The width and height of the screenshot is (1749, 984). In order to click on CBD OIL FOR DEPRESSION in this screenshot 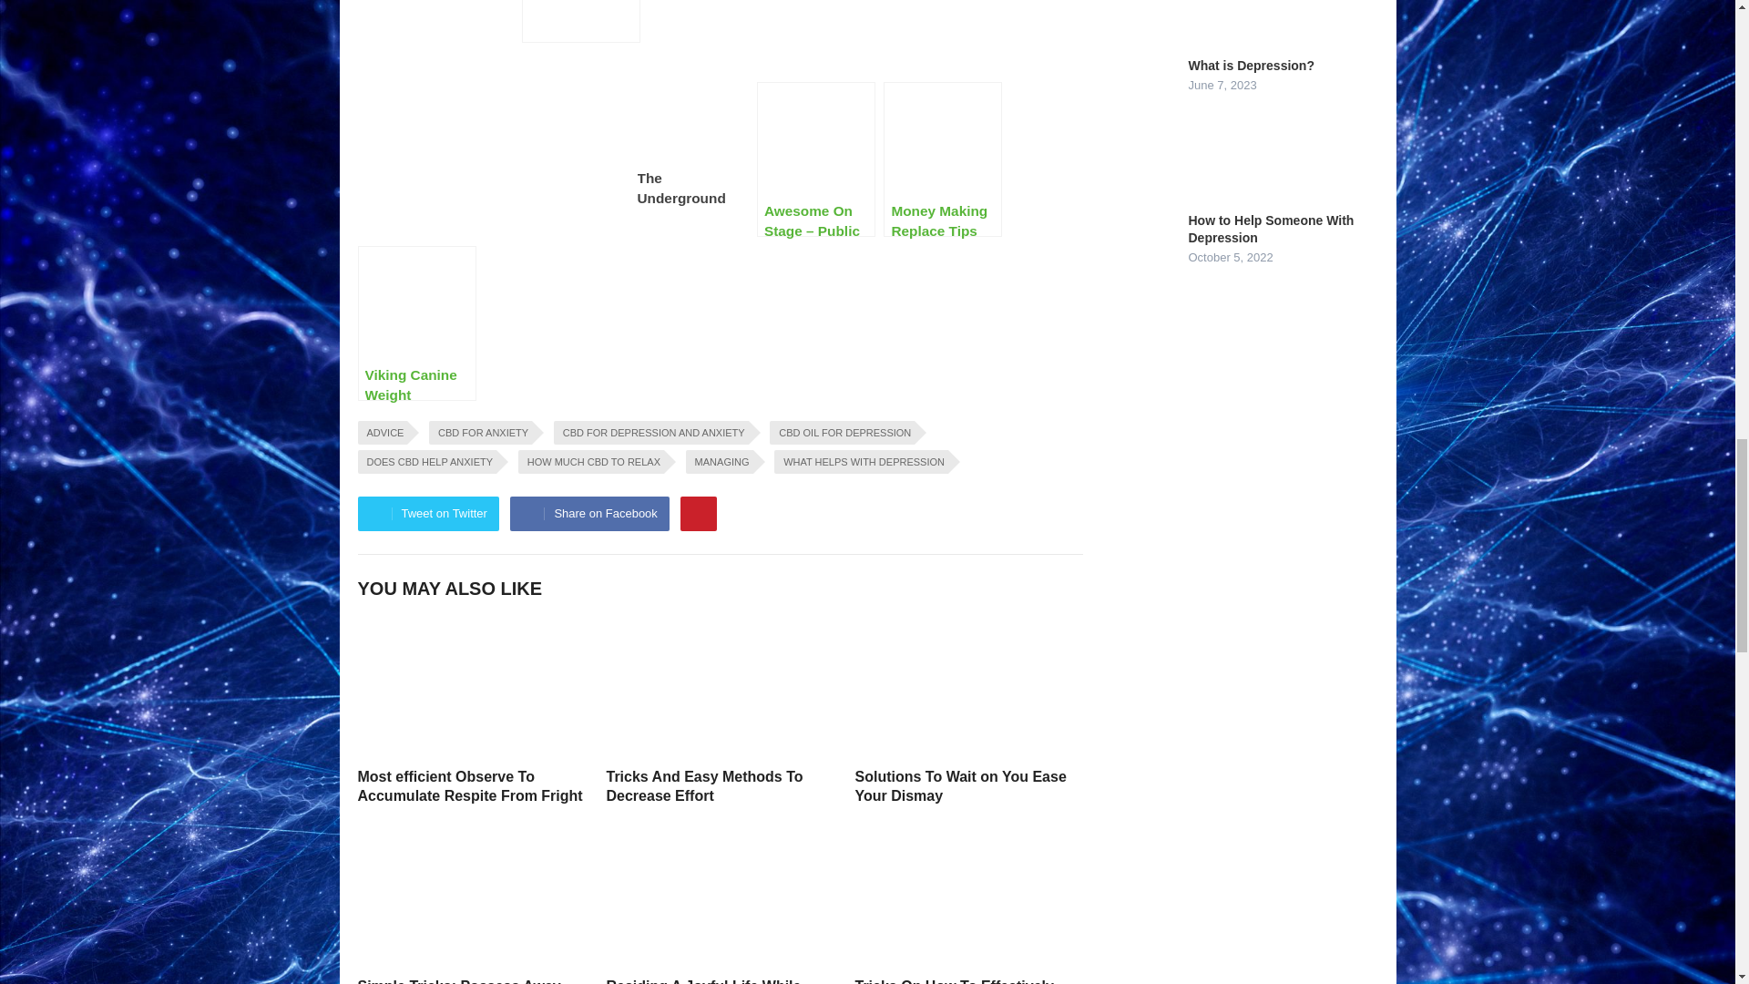, I will do `click(842, 433)`.